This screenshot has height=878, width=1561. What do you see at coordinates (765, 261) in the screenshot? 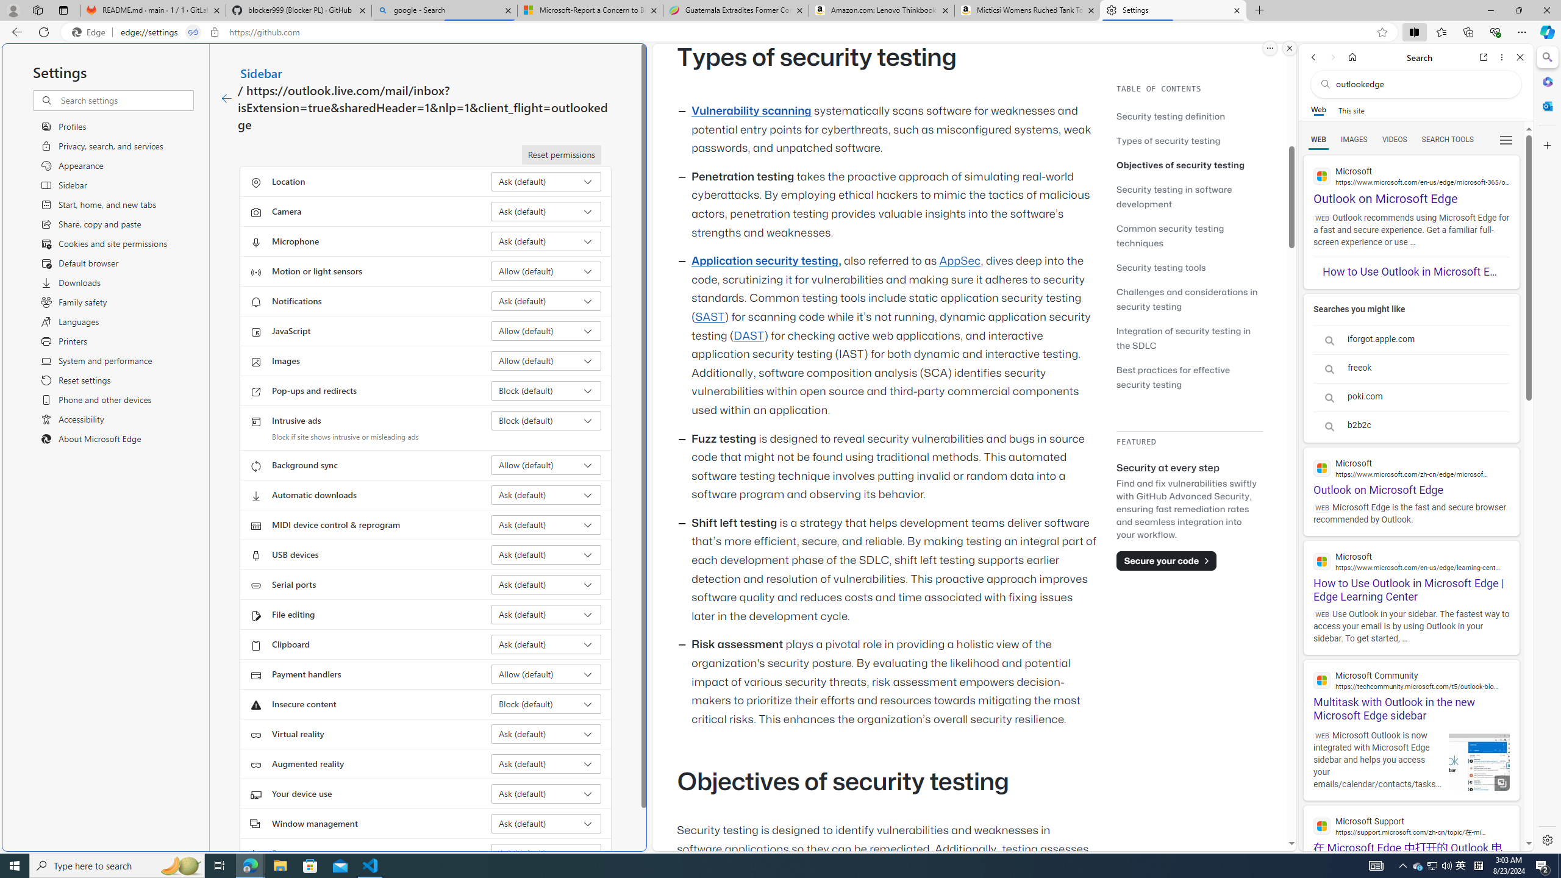
I see `Application security testing` at bounding box center [765, 261].